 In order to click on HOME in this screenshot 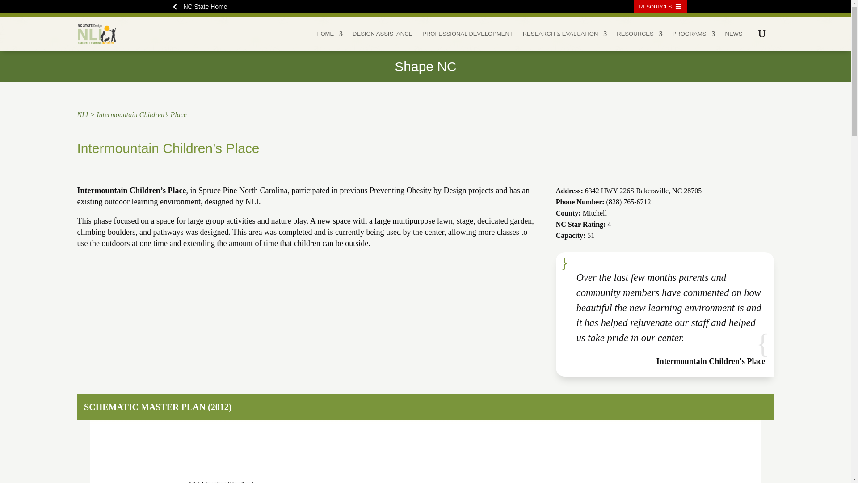, I will do `click(329, 39)`.